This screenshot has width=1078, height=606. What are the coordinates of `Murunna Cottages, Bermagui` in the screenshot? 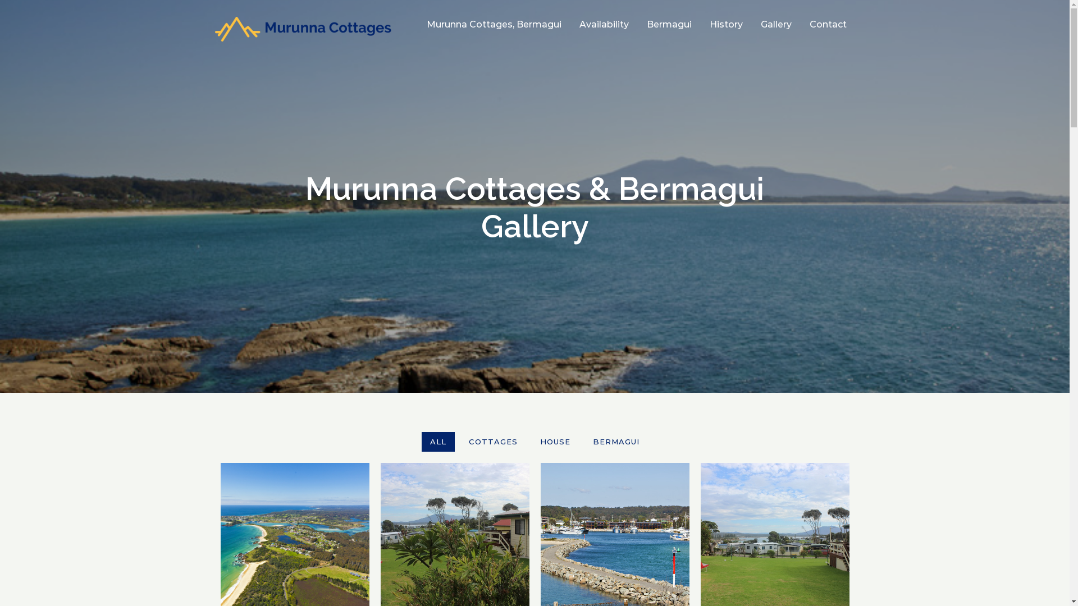 It's located at (494, 25).